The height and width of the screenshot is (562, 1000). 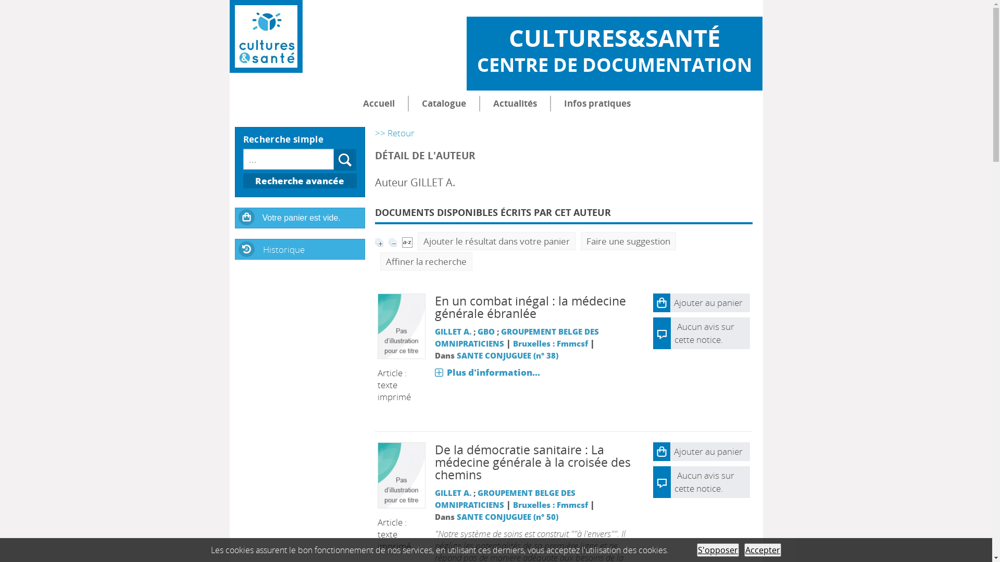 What do you see at coordinates (486, 331) in the screenshot?
I see `GBO` at bounding box center [486, 331].